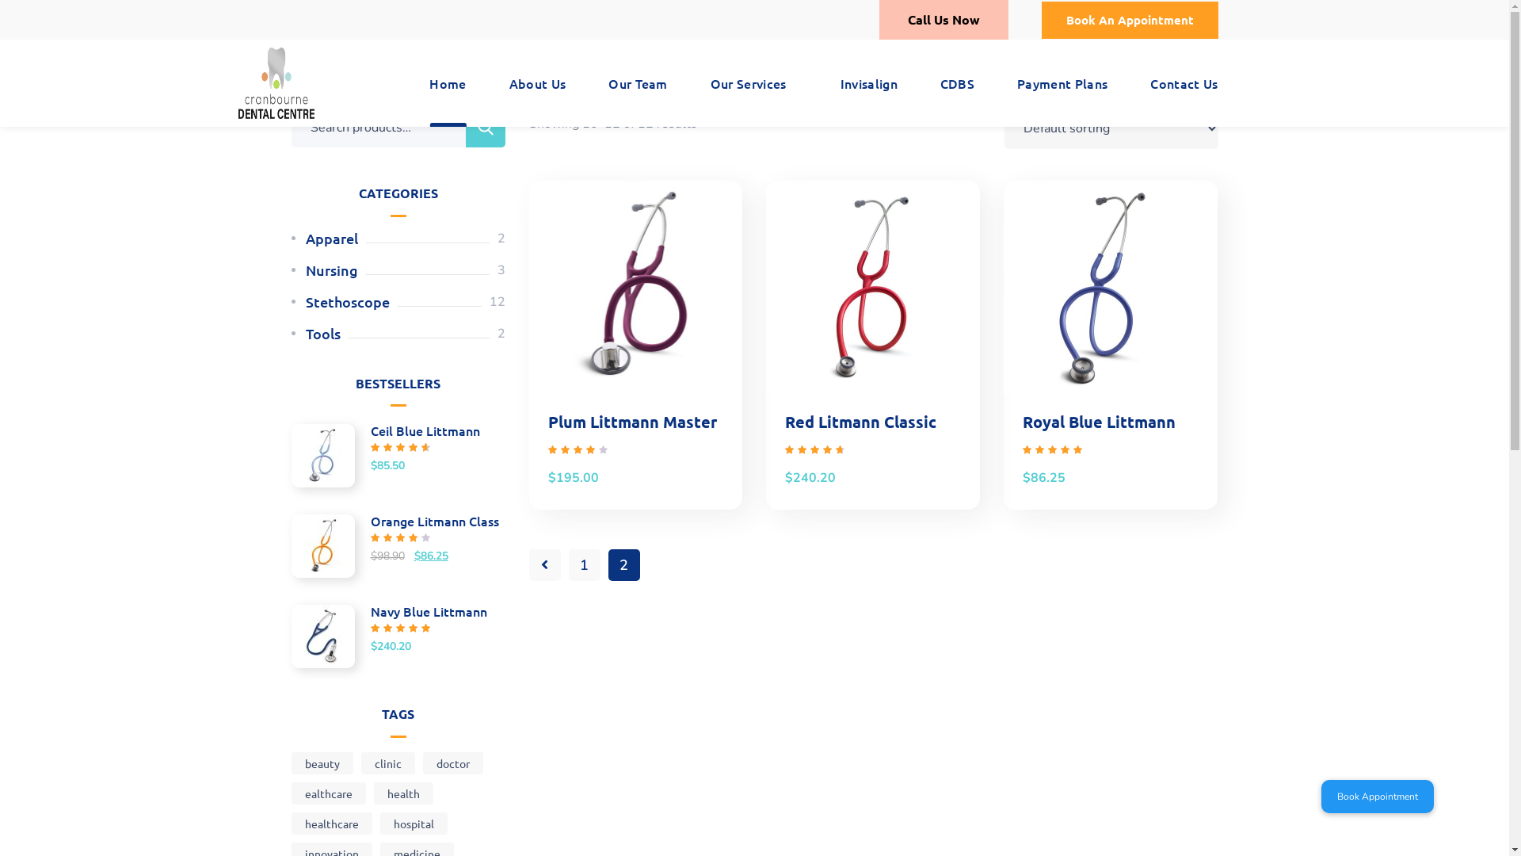 The height and width of the screenshot is (856, 1521). Describe the element at coordinates (332, 824) in the screenshot. I see `healthcare` at that location.